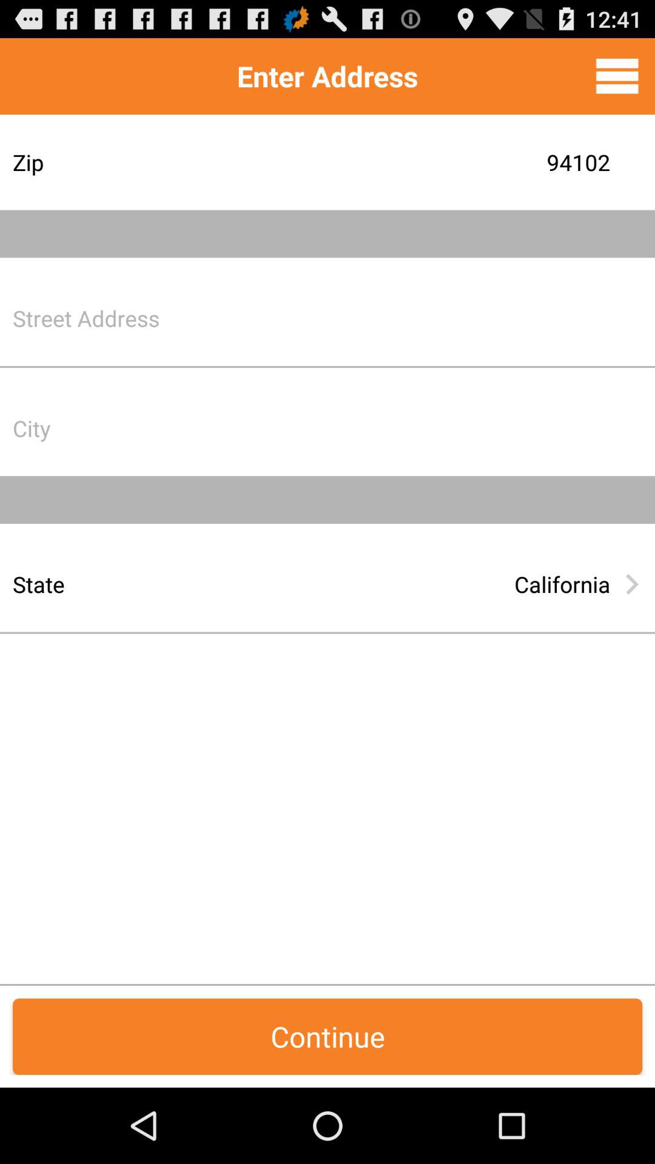 The image size is (655, 1164). Describe the element at coordinates (422, 428) in the screenshot. I see `shows written box` at that location.